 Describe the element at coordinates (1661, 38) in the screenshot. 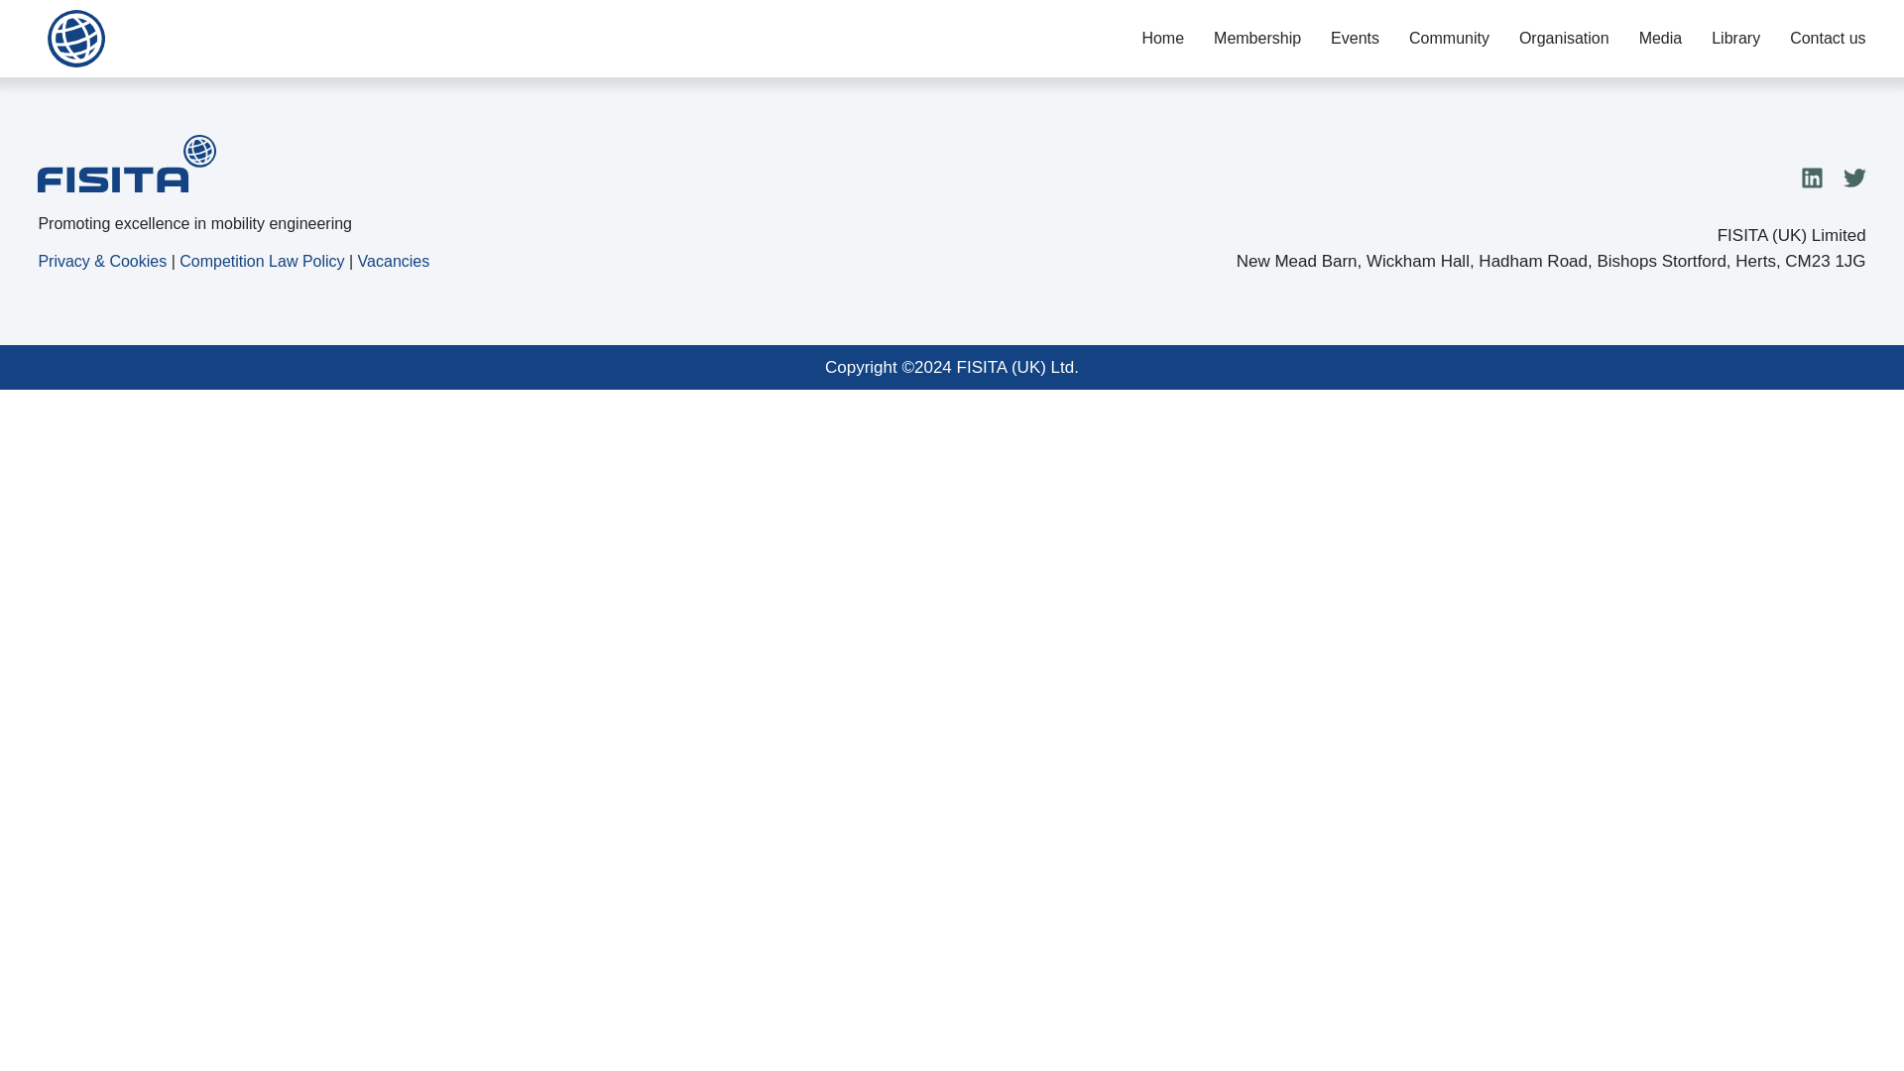

I see `Media` at that location.